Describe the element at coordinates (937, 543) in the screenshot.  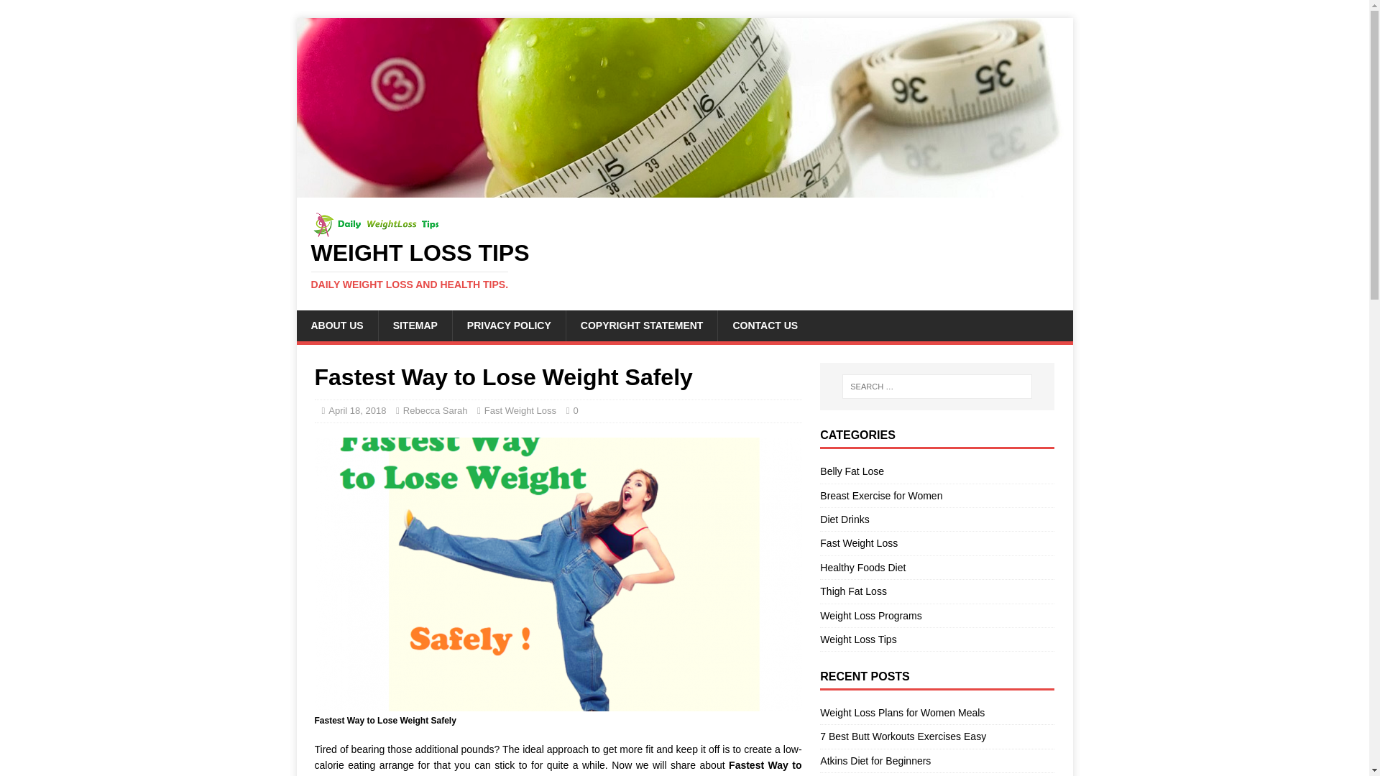
I see `Fast Weight Loss` at that location.